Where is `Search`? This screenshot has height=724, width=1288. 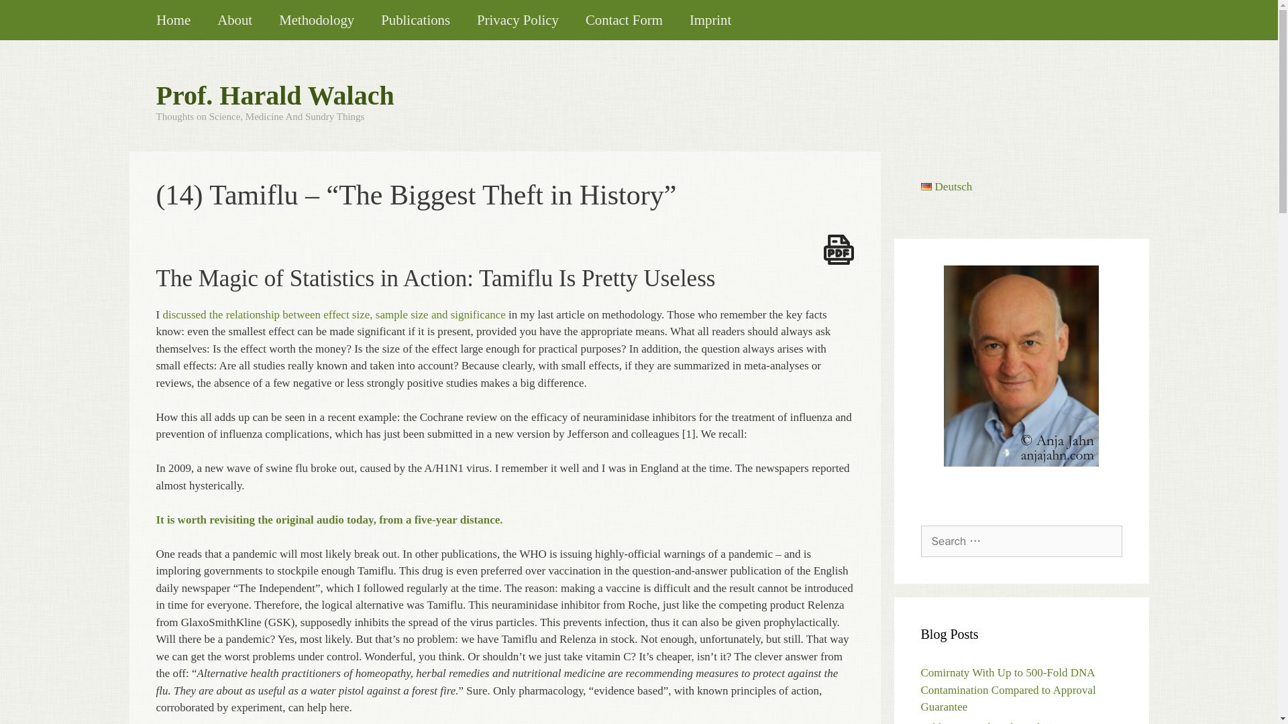 Search is located at coordinates (32, 16).